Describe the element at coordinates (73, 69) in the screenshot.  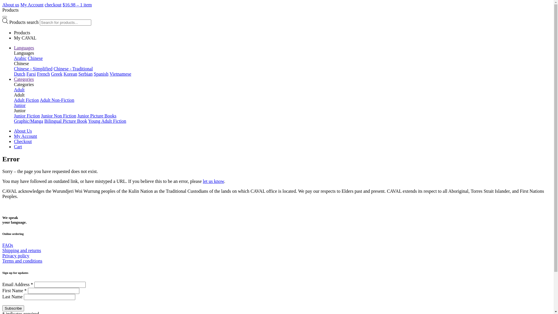
I see `Chinese - Traditional` at that location.